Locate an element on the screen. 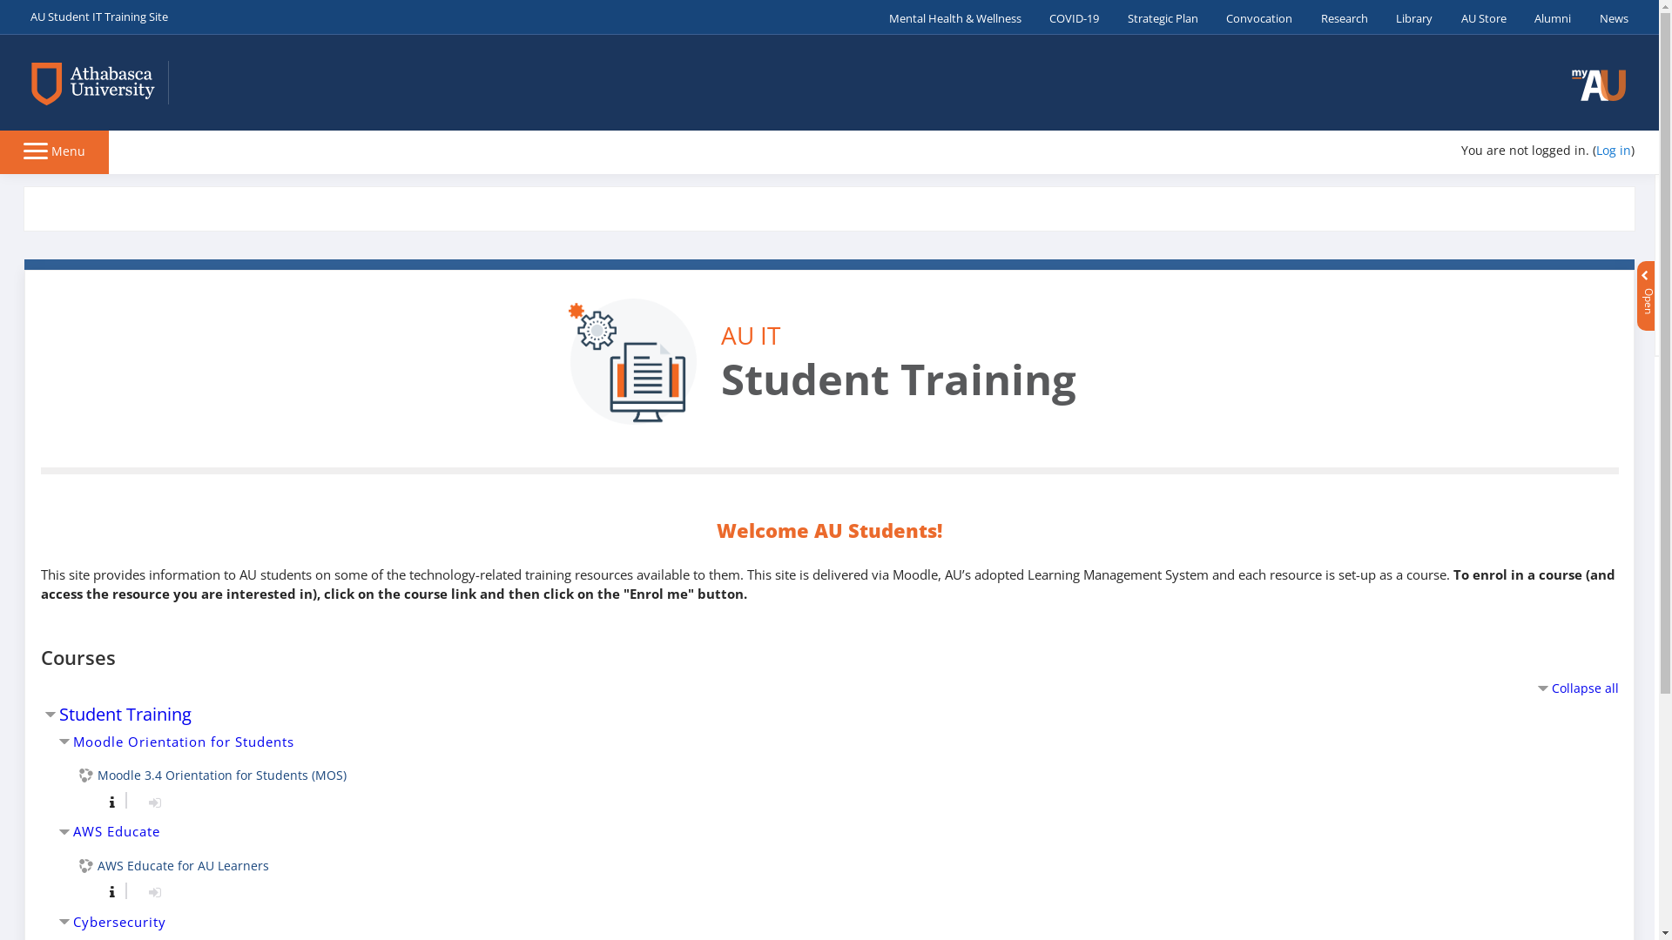 Image resolution: width=1672 pixels, height=940 pixels. myAU Login is located at coordinates (1599, 85).